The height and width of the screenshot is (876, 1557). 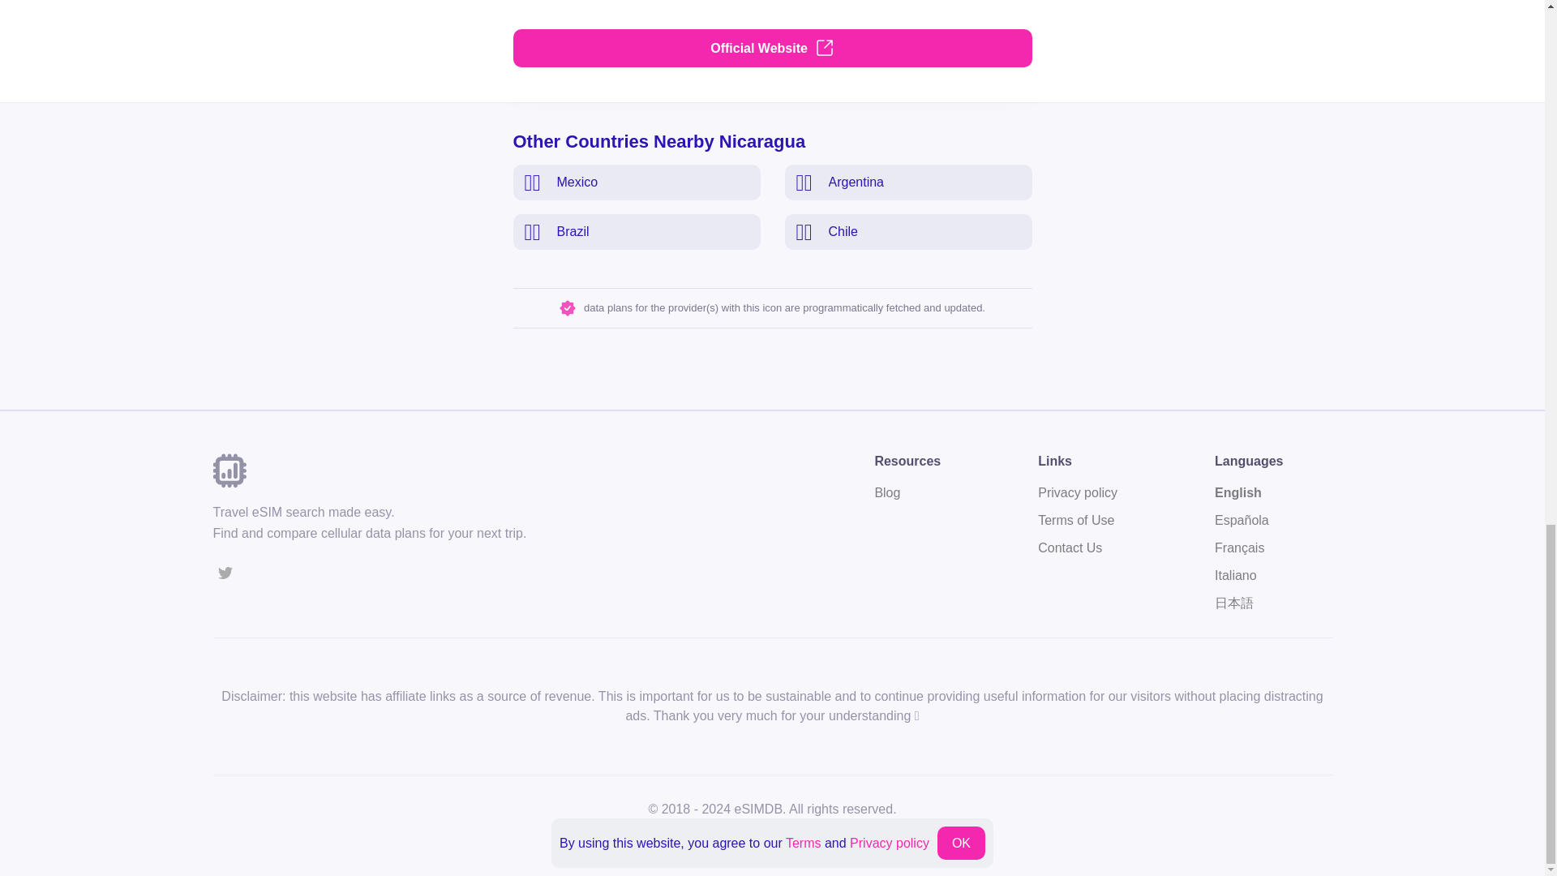 I want to click on Blog, so click(x=1078, y=521).